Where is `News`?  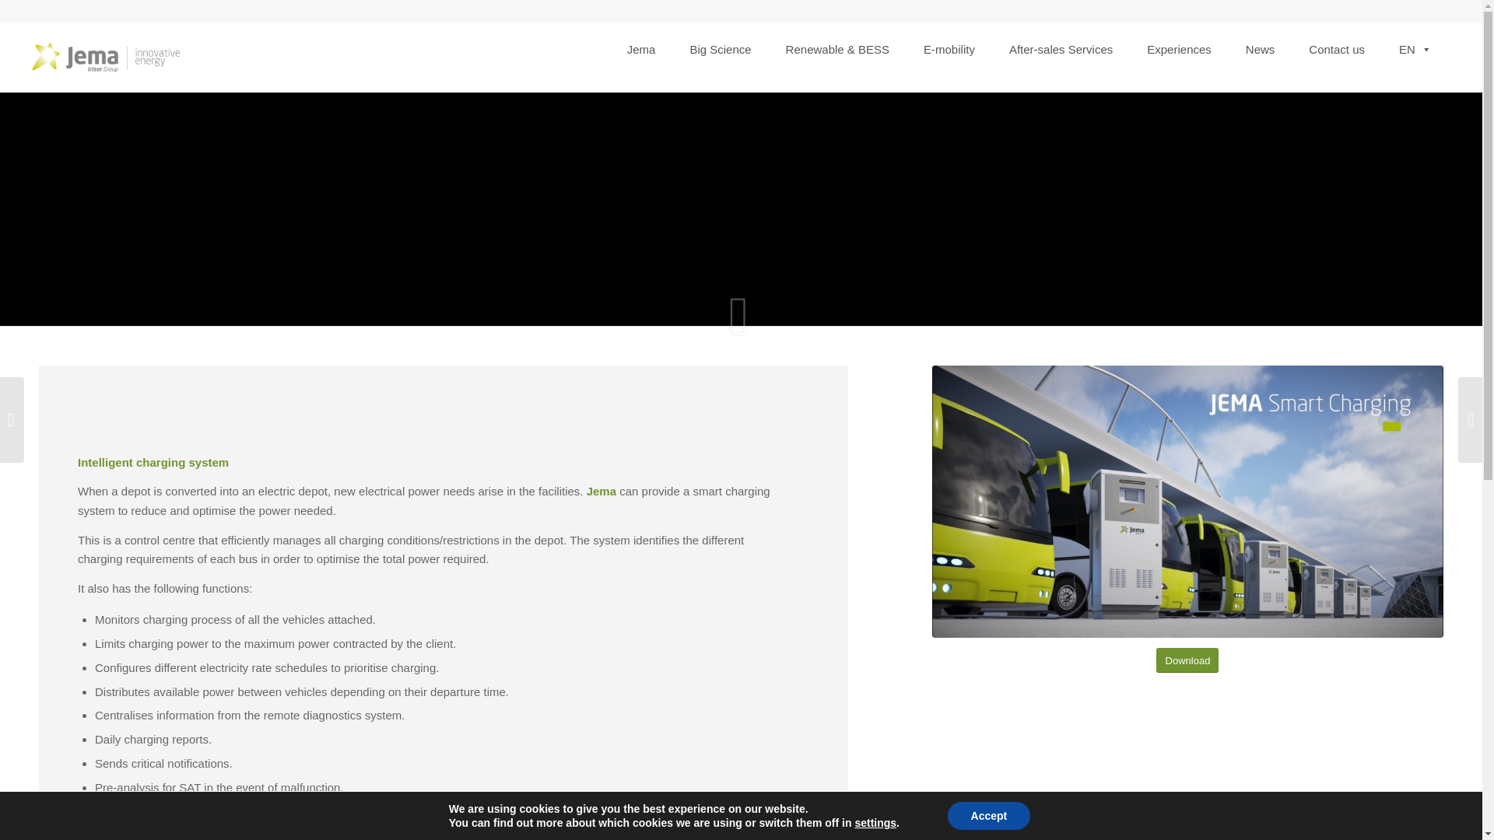 News is located at coordinates (1261, 42).